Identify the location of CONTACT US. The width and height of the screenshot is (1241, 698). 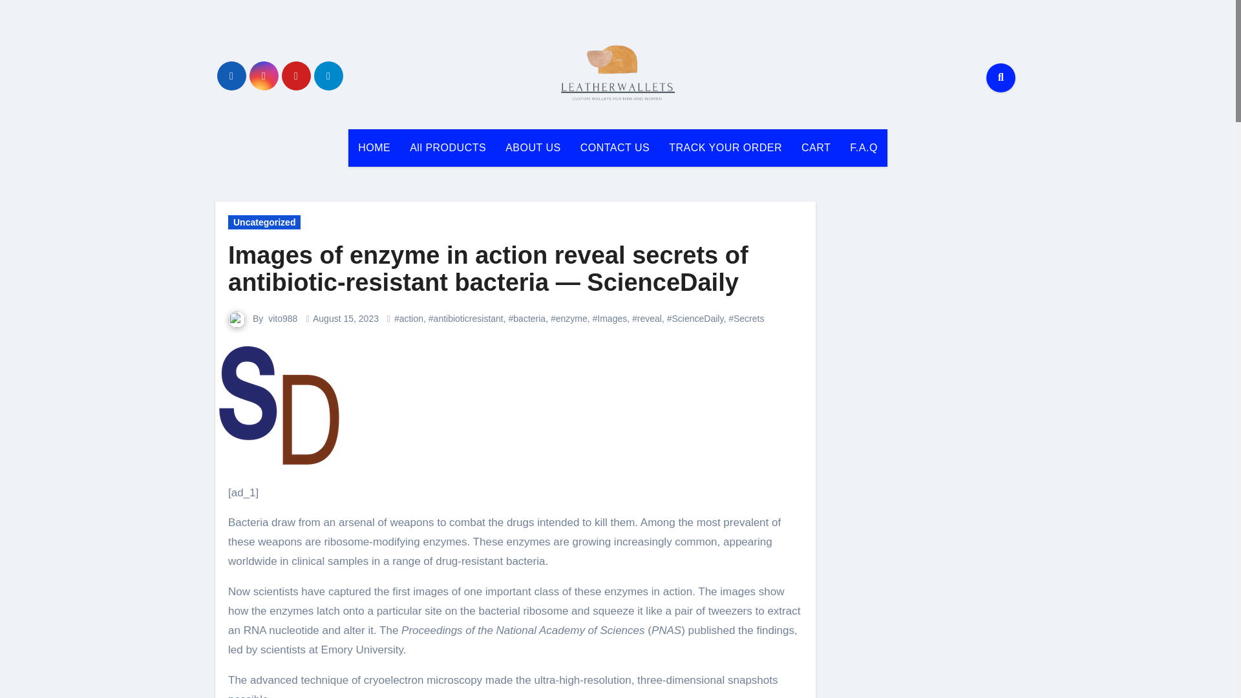
(615, 147).